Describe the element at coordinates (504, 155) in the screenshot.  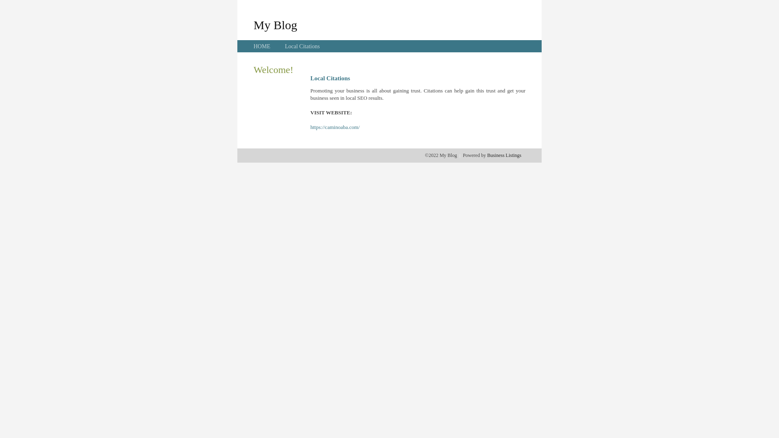
I see `Business Listings` at that location.